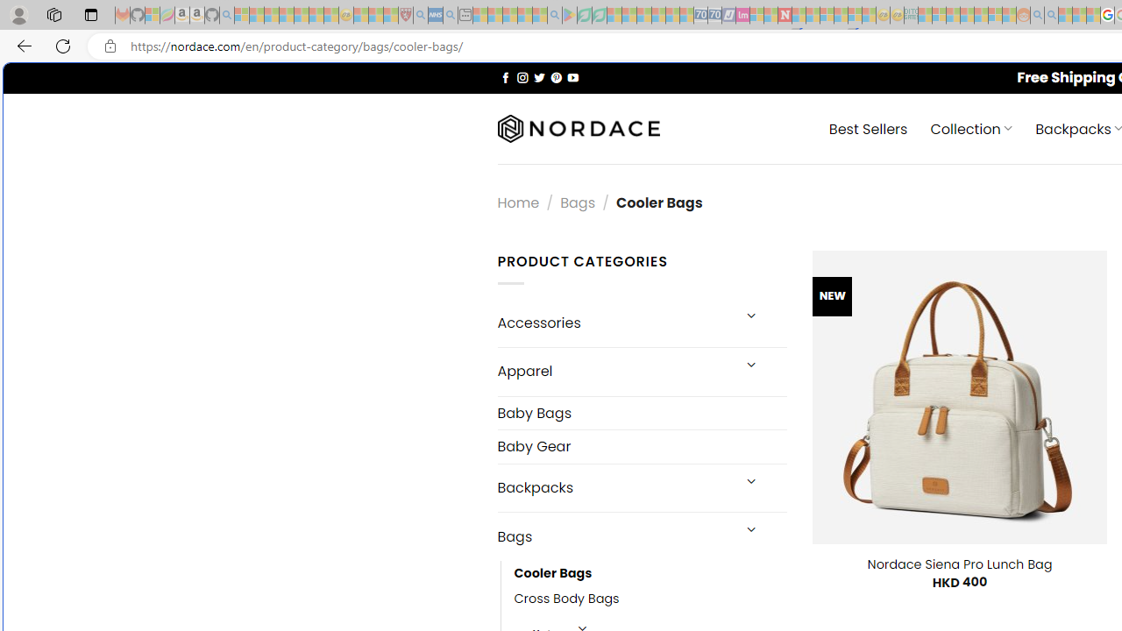 This screenshot has height=631, width=1122. What do you see at coordinates (572, 77) in the screenshot?
I see `Follow on YouTube` at bounding box center [572, 77].